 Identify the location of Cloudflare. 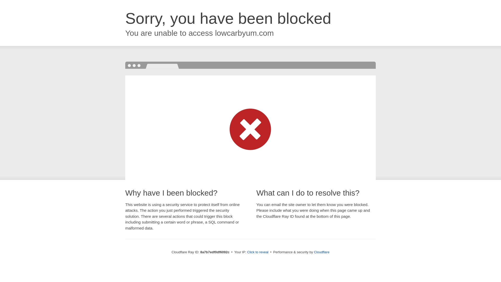
(321, 252).